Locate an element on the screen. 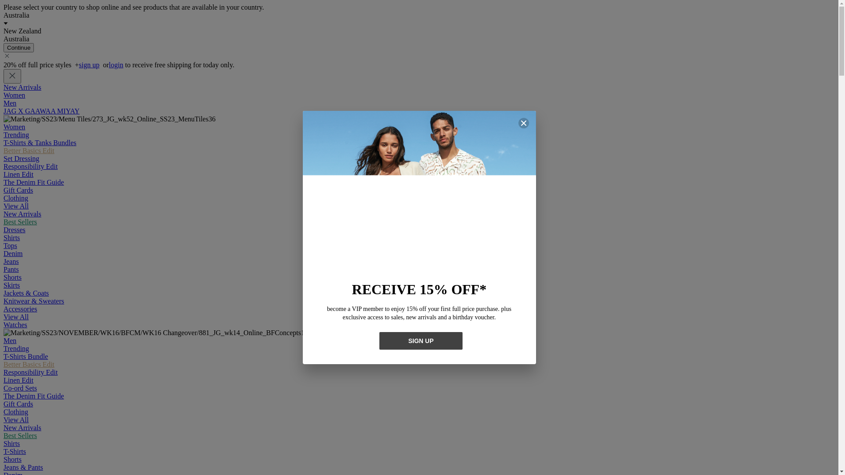 The height and width of the screenshot is (475, 845). Jackets & Coats is located at coordinates (26, 293).